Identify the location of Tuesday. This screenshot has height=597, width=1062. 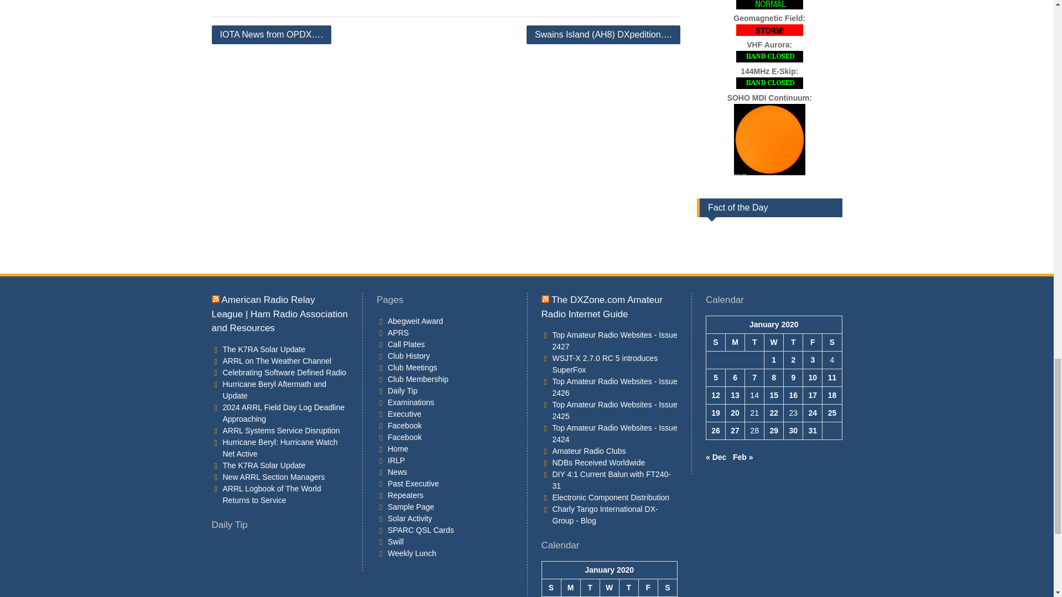
(590, 587).